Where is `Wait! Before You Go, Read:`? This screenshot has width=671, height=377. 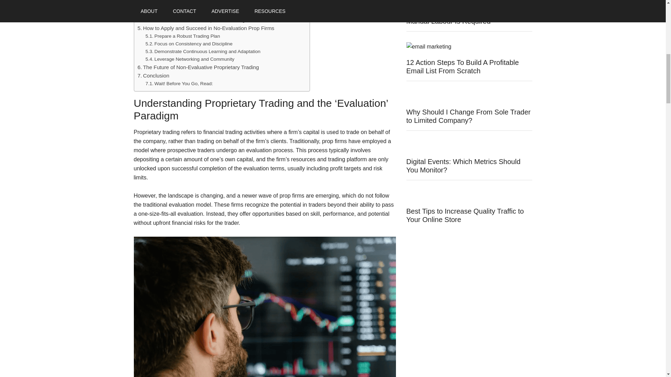
Wait! Before You Go, Read: is located at coordinates (179, 83).